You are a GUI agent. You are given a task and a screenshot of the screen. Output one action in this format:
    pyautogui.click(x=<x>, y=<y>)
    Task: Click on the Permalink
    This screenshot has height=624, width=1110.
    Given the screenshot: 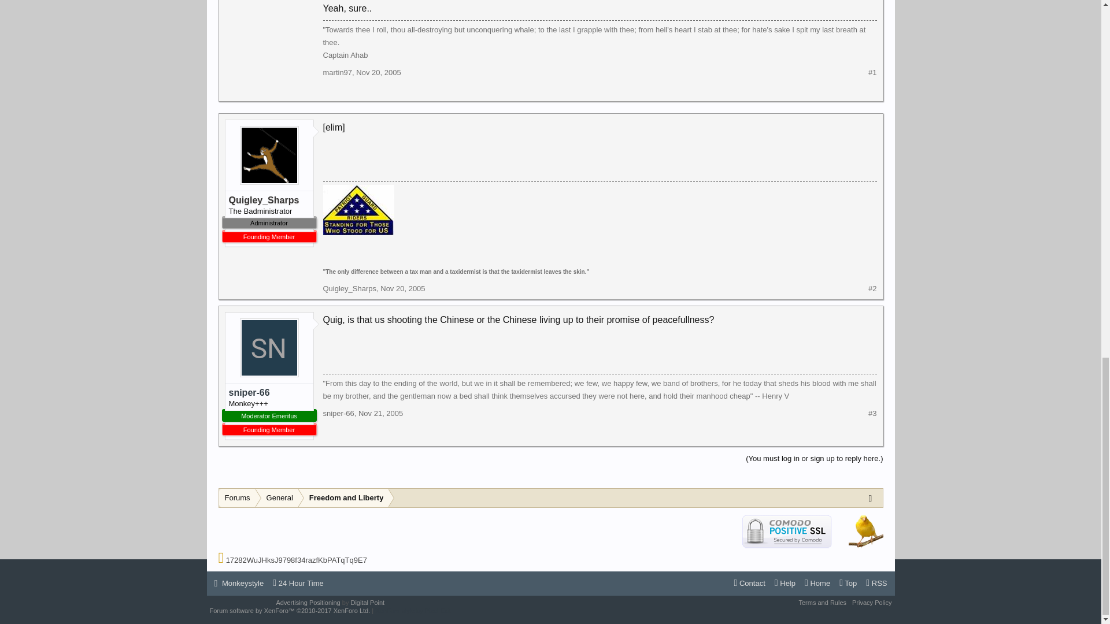 What is the action you would take?
    pyautogui.click(x=402, y=288)
    